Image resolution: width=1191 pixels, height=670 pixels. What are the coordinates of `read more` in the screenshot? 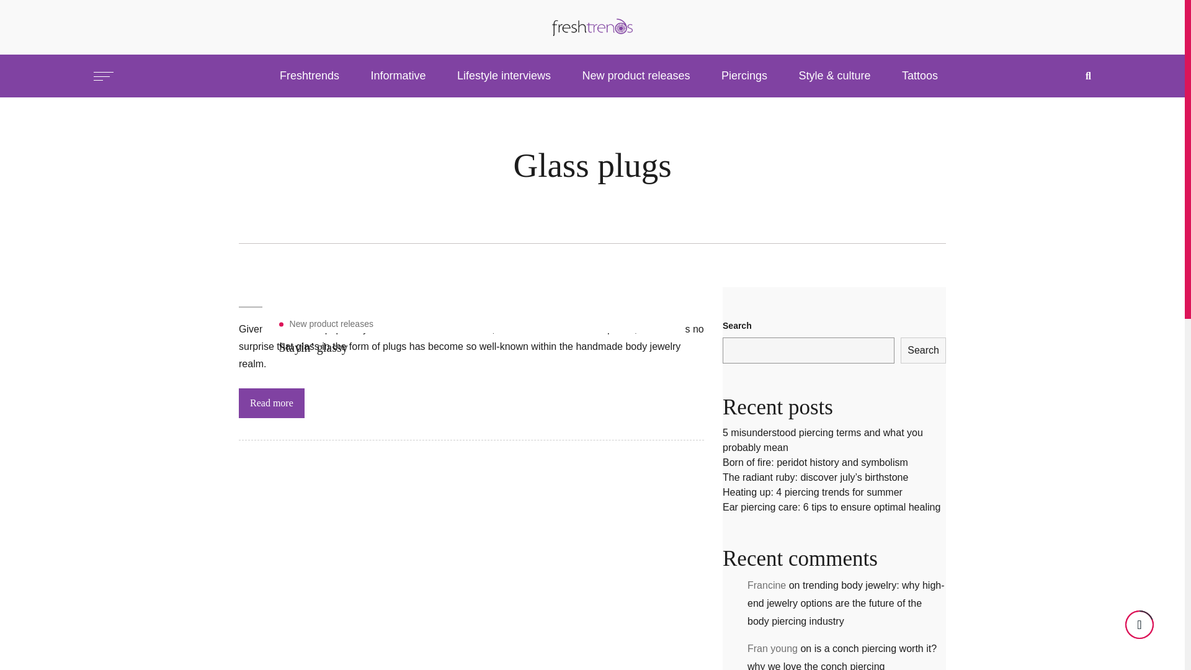 It's located at (272, 403).